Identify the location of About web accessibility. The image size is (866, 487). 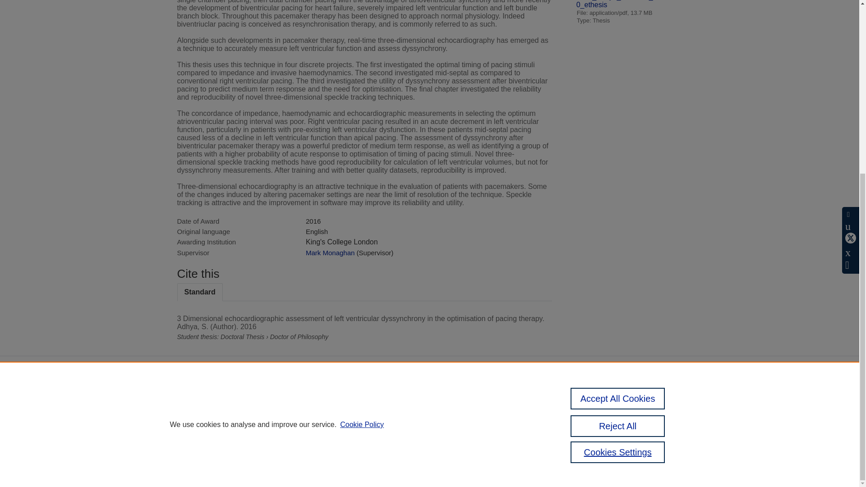
(632, 420).